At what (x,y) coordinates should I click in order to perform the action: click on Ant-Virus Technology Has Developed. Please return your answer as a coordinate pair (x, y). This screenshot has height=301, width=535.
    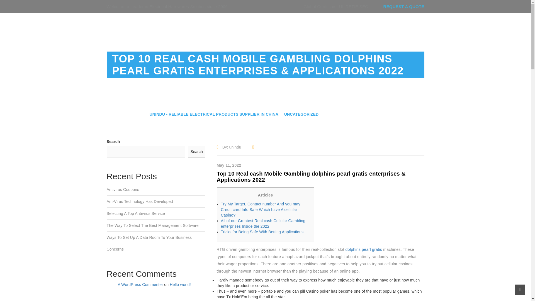
    Looking at the image, I should click on (156, 202).